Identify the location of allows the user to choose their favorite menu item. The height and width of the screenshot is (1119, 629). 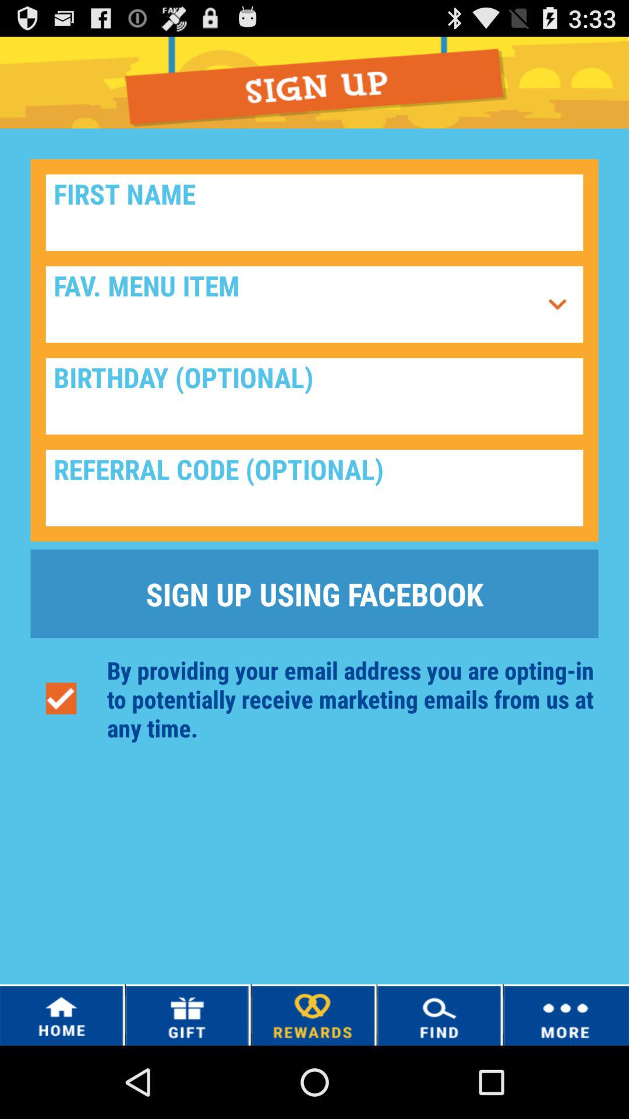
(557, 304).